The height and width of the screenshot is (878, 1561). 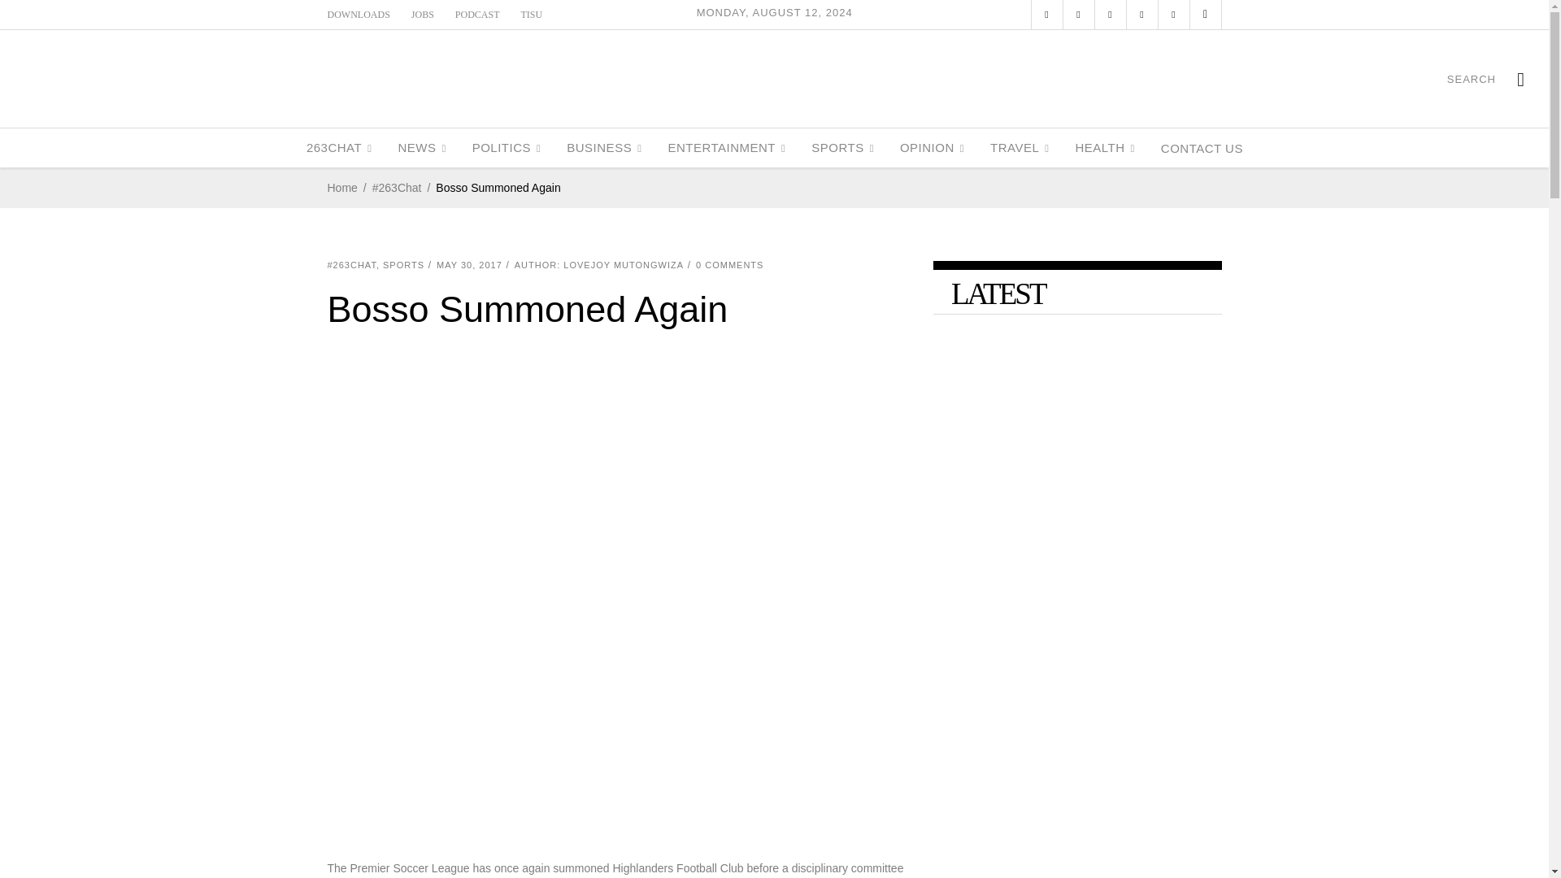 I want to click on JOBS, so click(x=423, y=14).